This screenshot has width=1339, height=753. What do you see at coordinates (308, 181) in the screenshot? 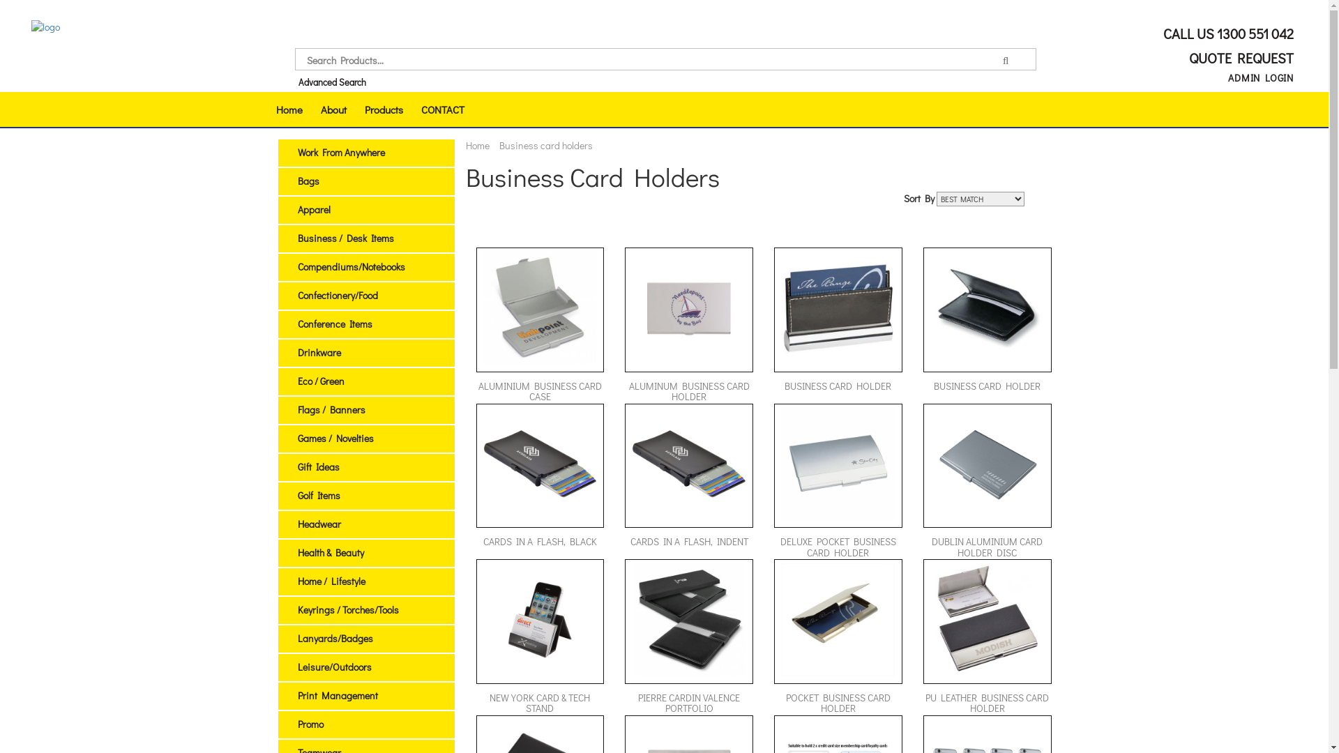
I see `Bags` at bounding box center [308, 181].